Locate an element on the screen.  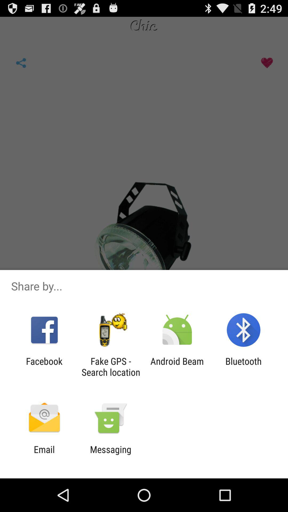
open the item next to the fake gps search item is located at coordinates (177, 367).